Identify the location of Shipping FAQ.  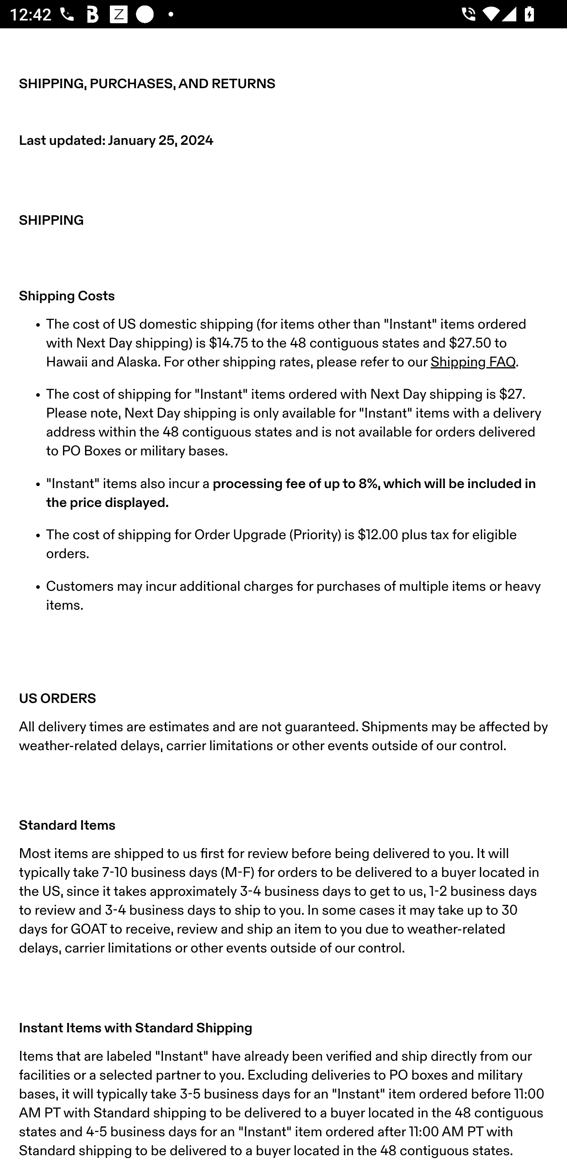
(472, 362).